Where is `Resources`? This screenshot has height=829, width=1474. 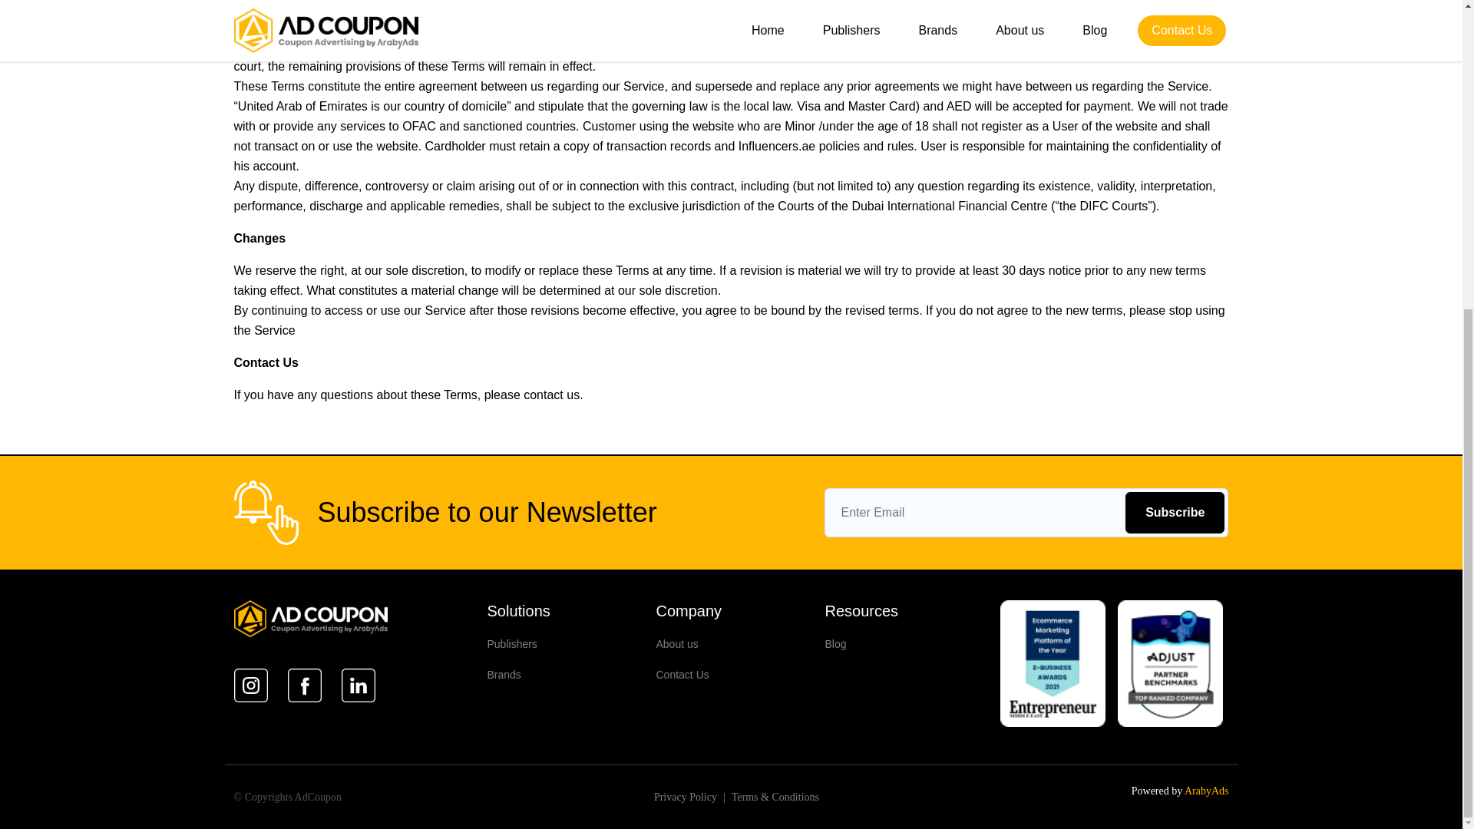 Resources is located at coordinates (861, 611).